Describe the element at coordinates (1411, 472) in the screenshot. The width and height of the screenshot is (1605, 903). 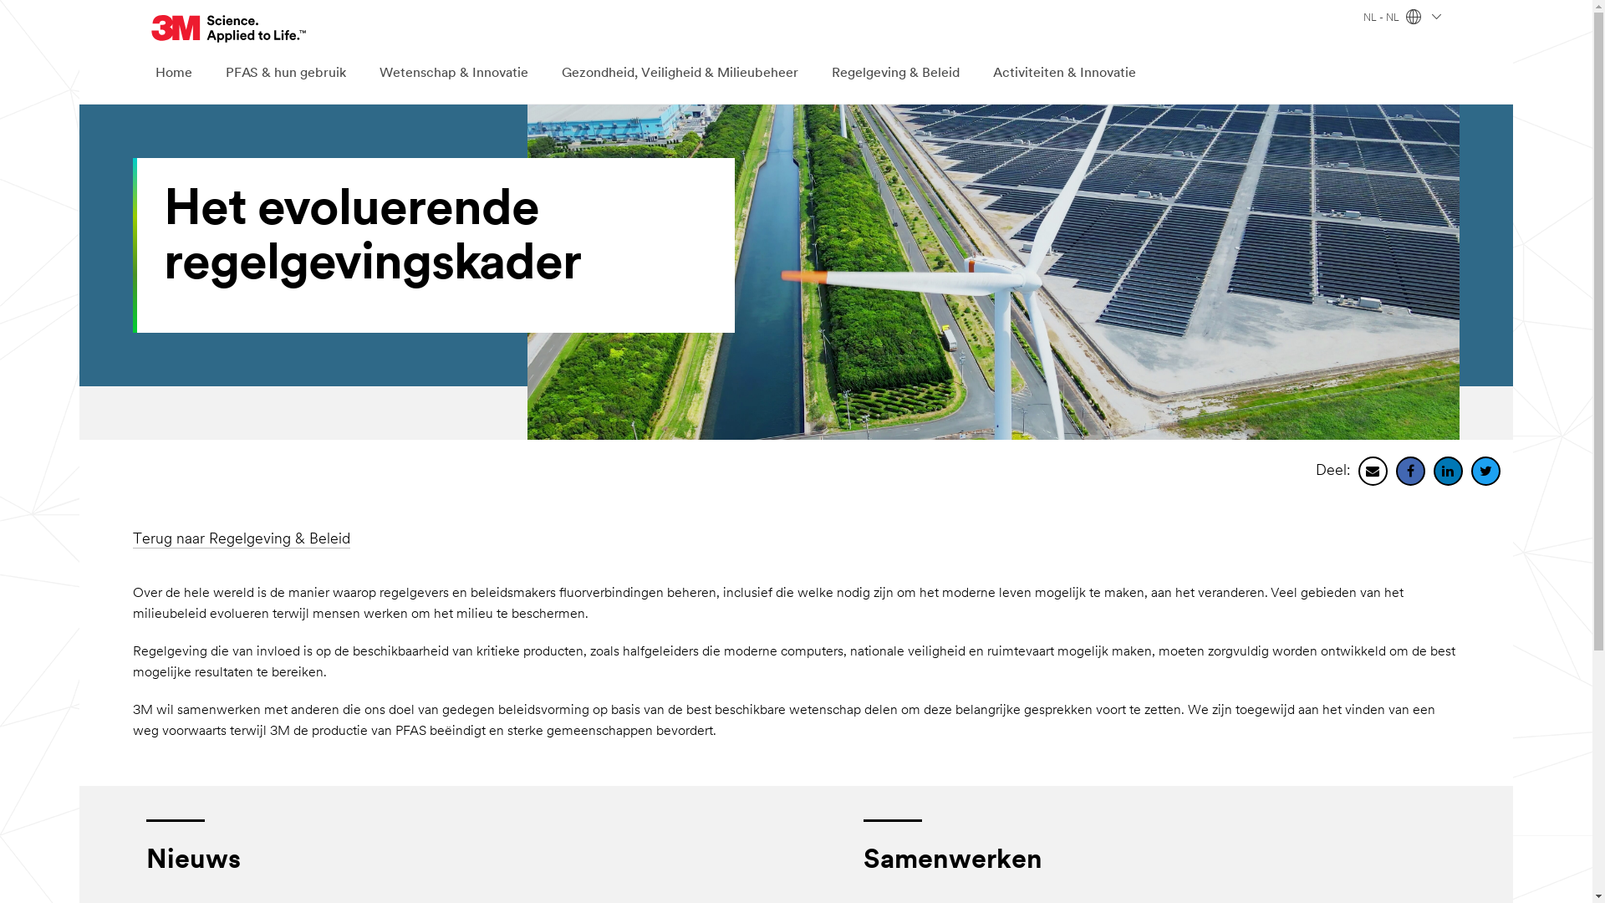
I see `Facebook Share` at that location.